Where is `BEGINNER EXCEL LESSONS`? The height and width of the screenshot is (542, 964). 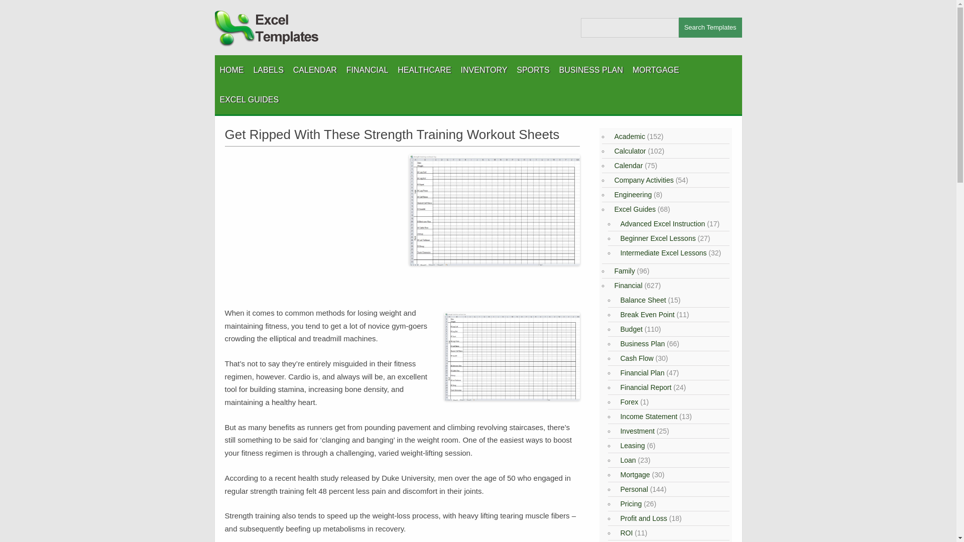
BEGINNER EXCEL LESSONS is located at coordinates (270, 124).